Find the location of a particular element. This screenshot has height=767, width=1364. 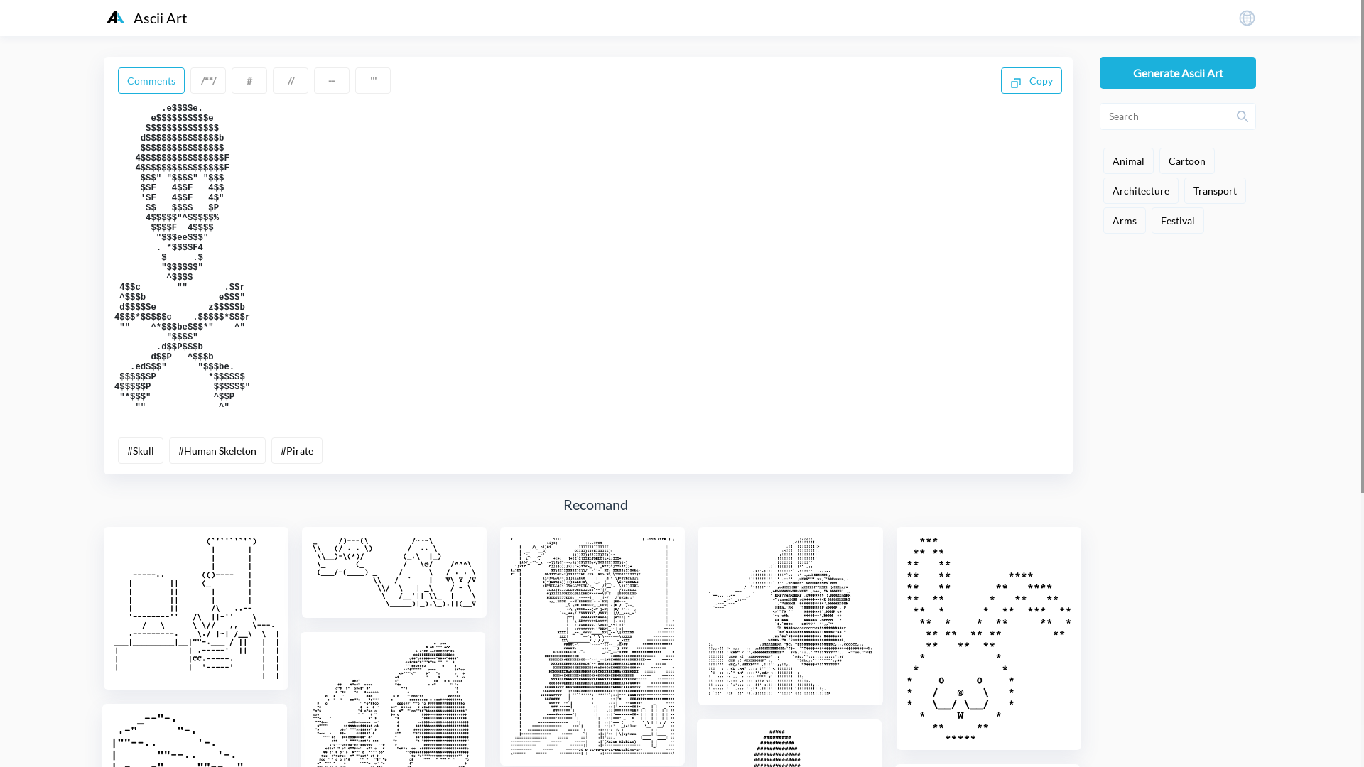

Arms is located at coordinates (1125, 220).